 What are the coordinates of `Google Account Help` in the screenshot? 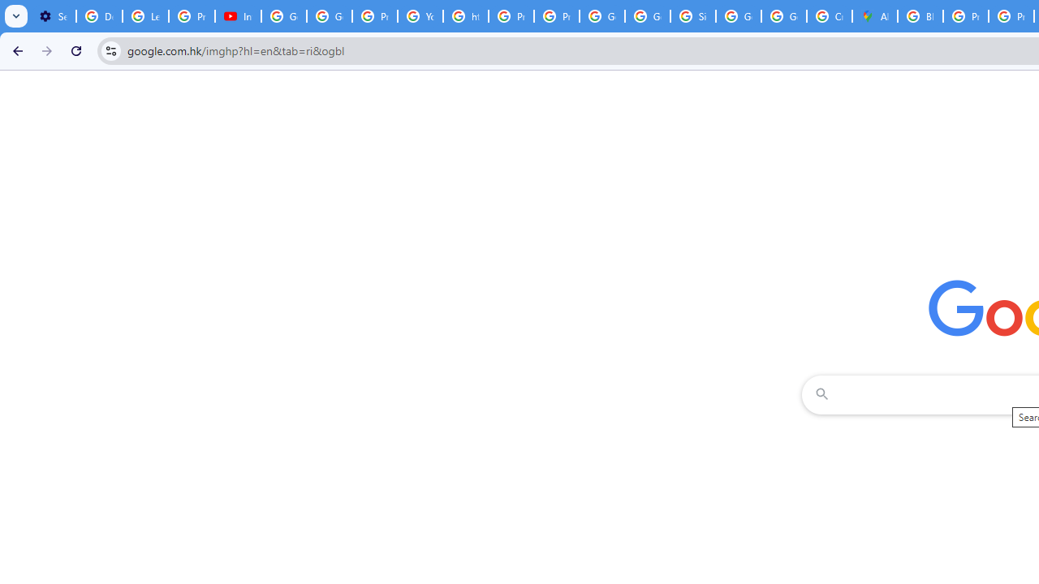 It's located at (329, 16).